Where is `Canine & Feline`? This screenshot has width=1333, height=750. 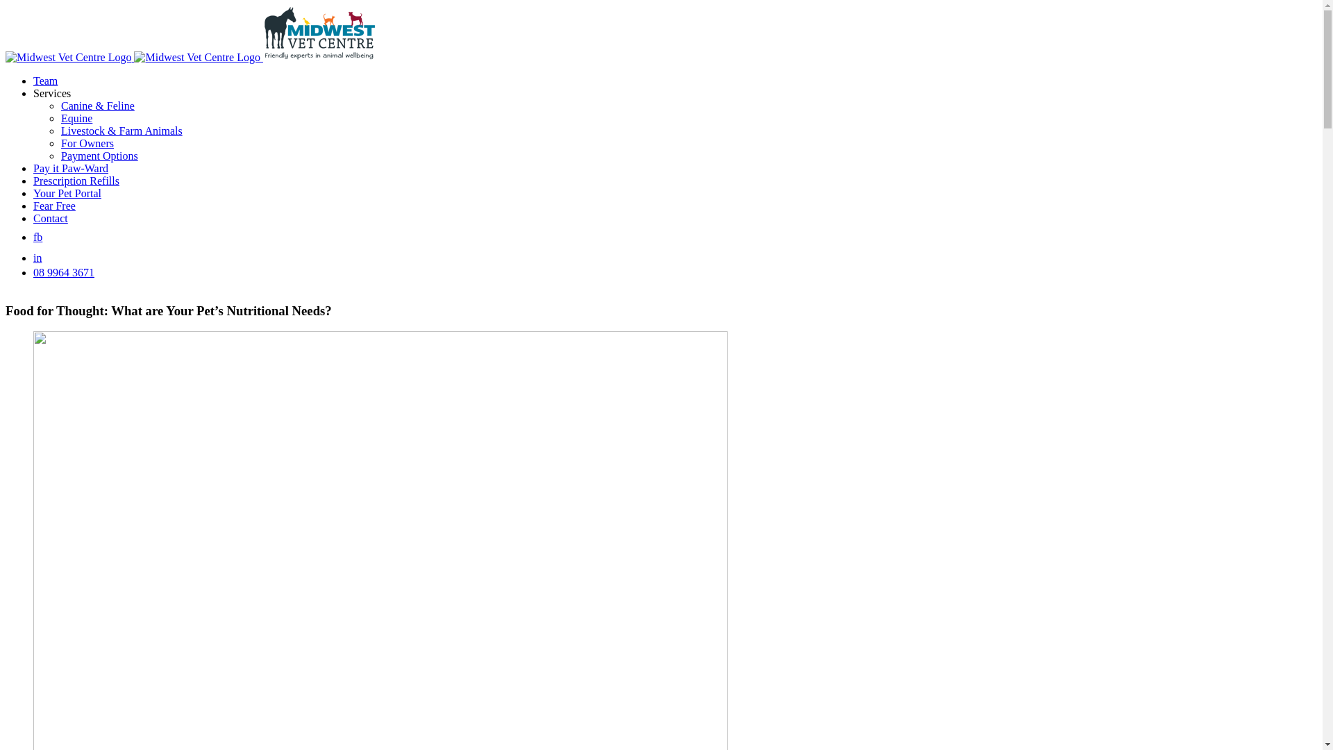 Canine & Feline is located at coordinates (98, 106).